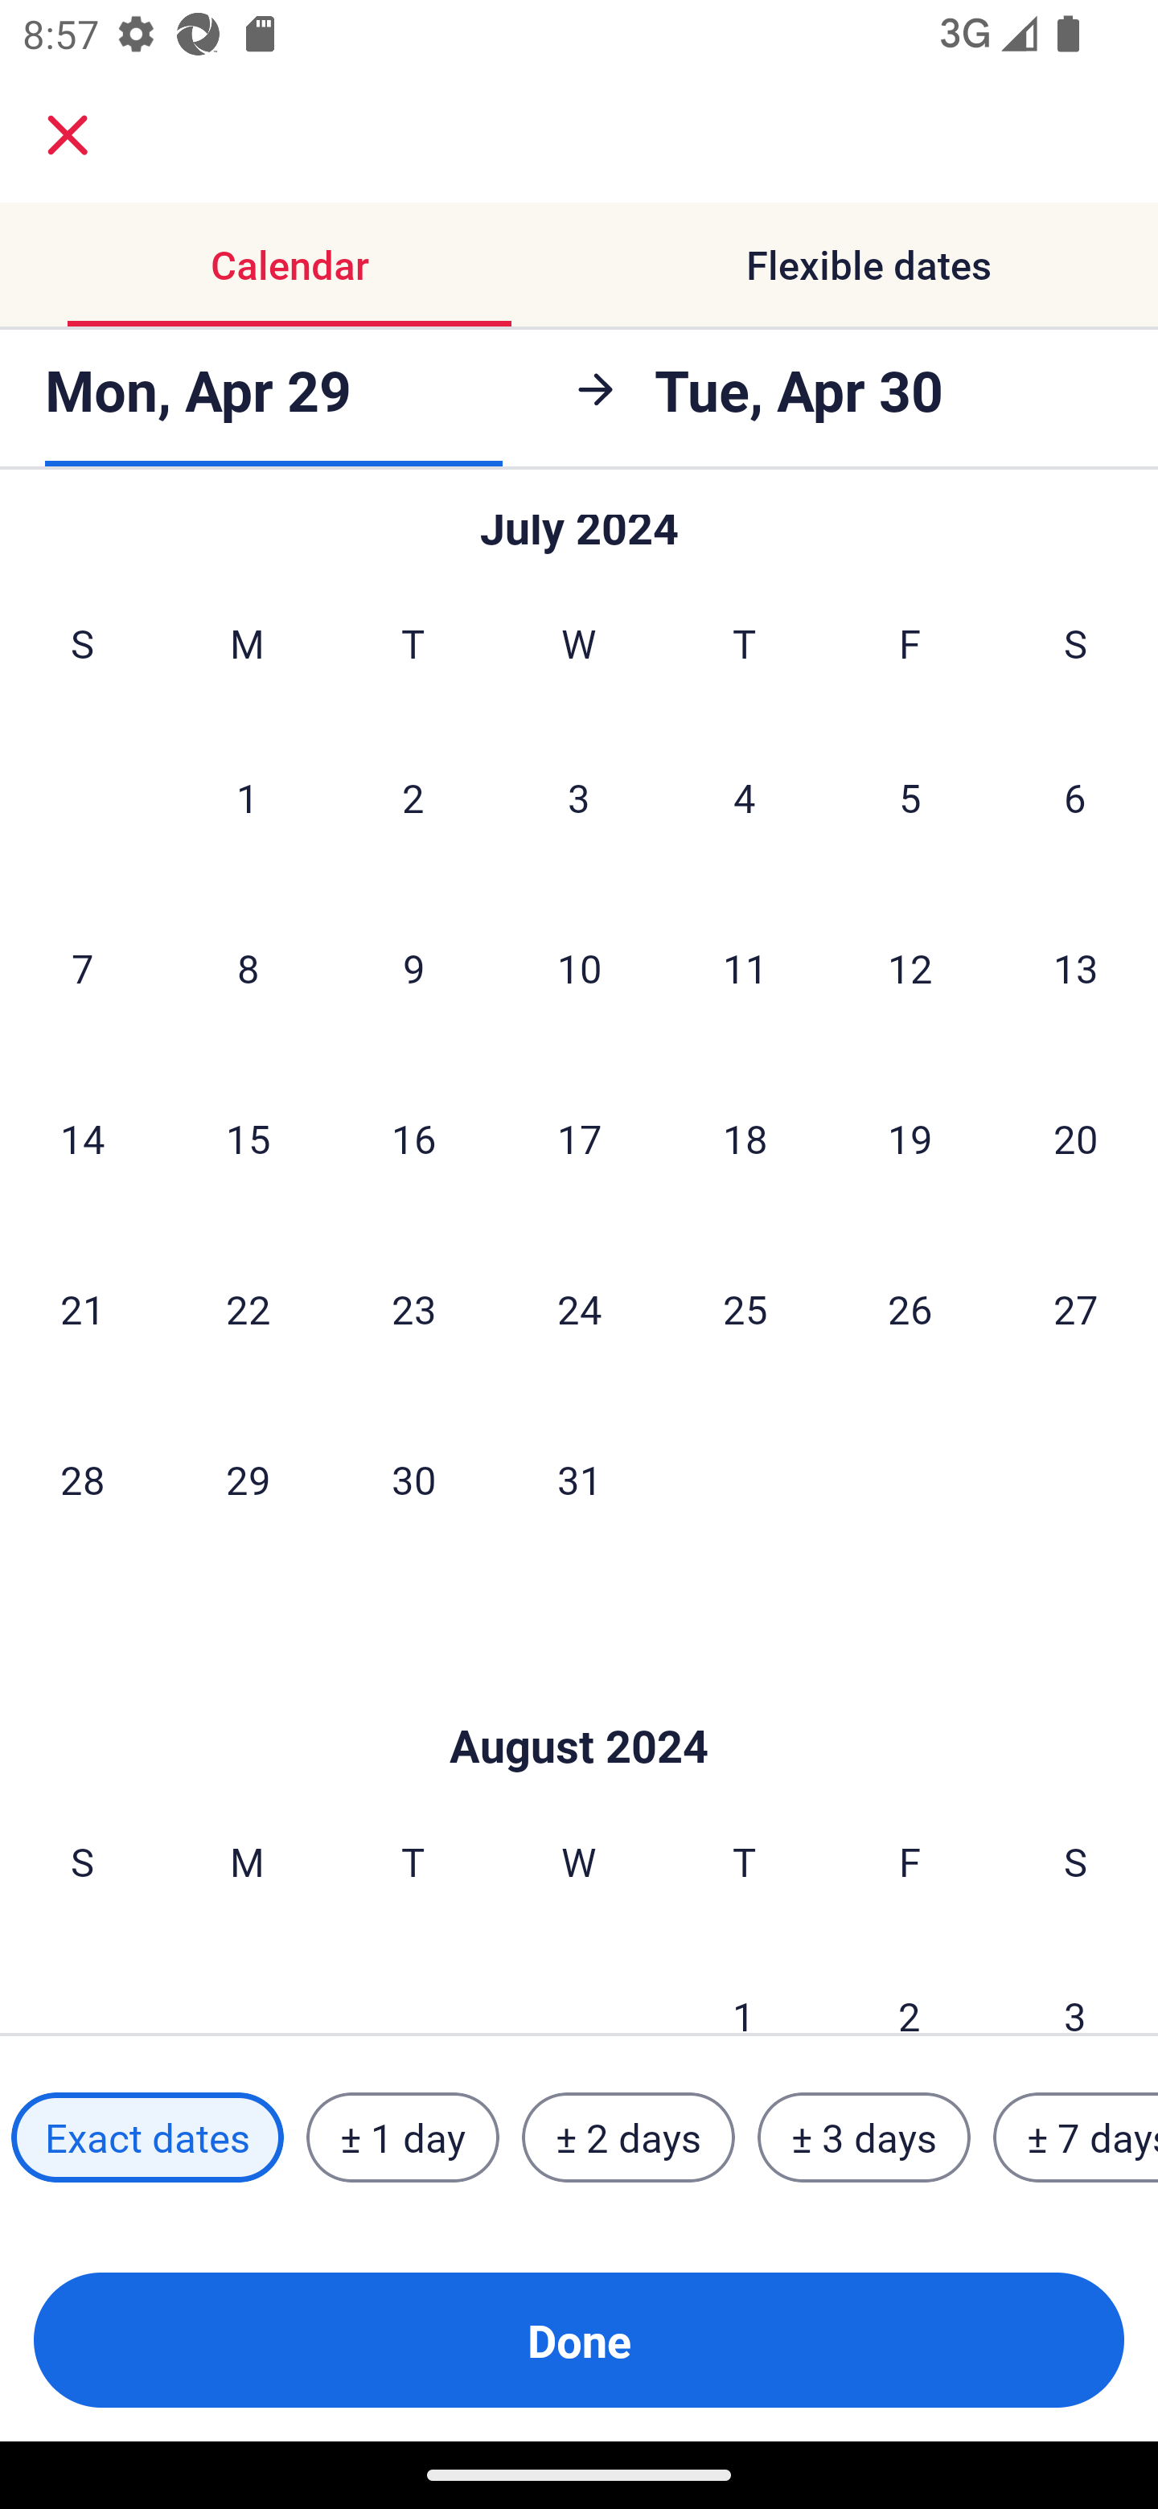  I want to click on ± 2 days, so click(629, 2137).